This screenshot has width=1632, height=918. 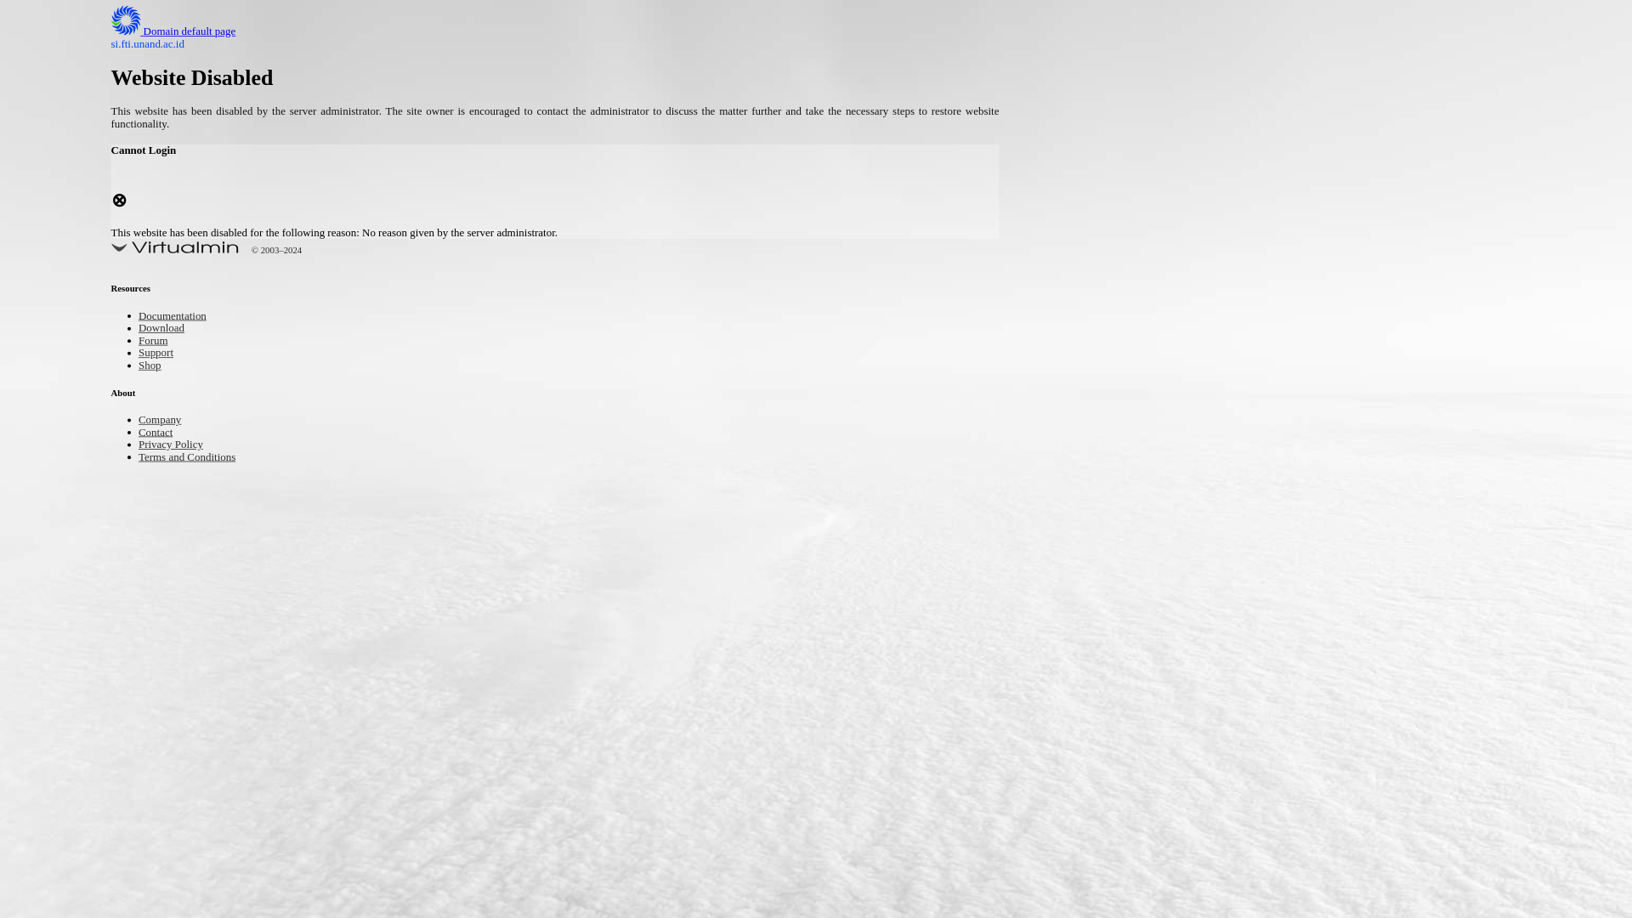 What do you see at coordinates (156, 342) in the screenshot?
I see `Forum` at bounding box center [156, 342].